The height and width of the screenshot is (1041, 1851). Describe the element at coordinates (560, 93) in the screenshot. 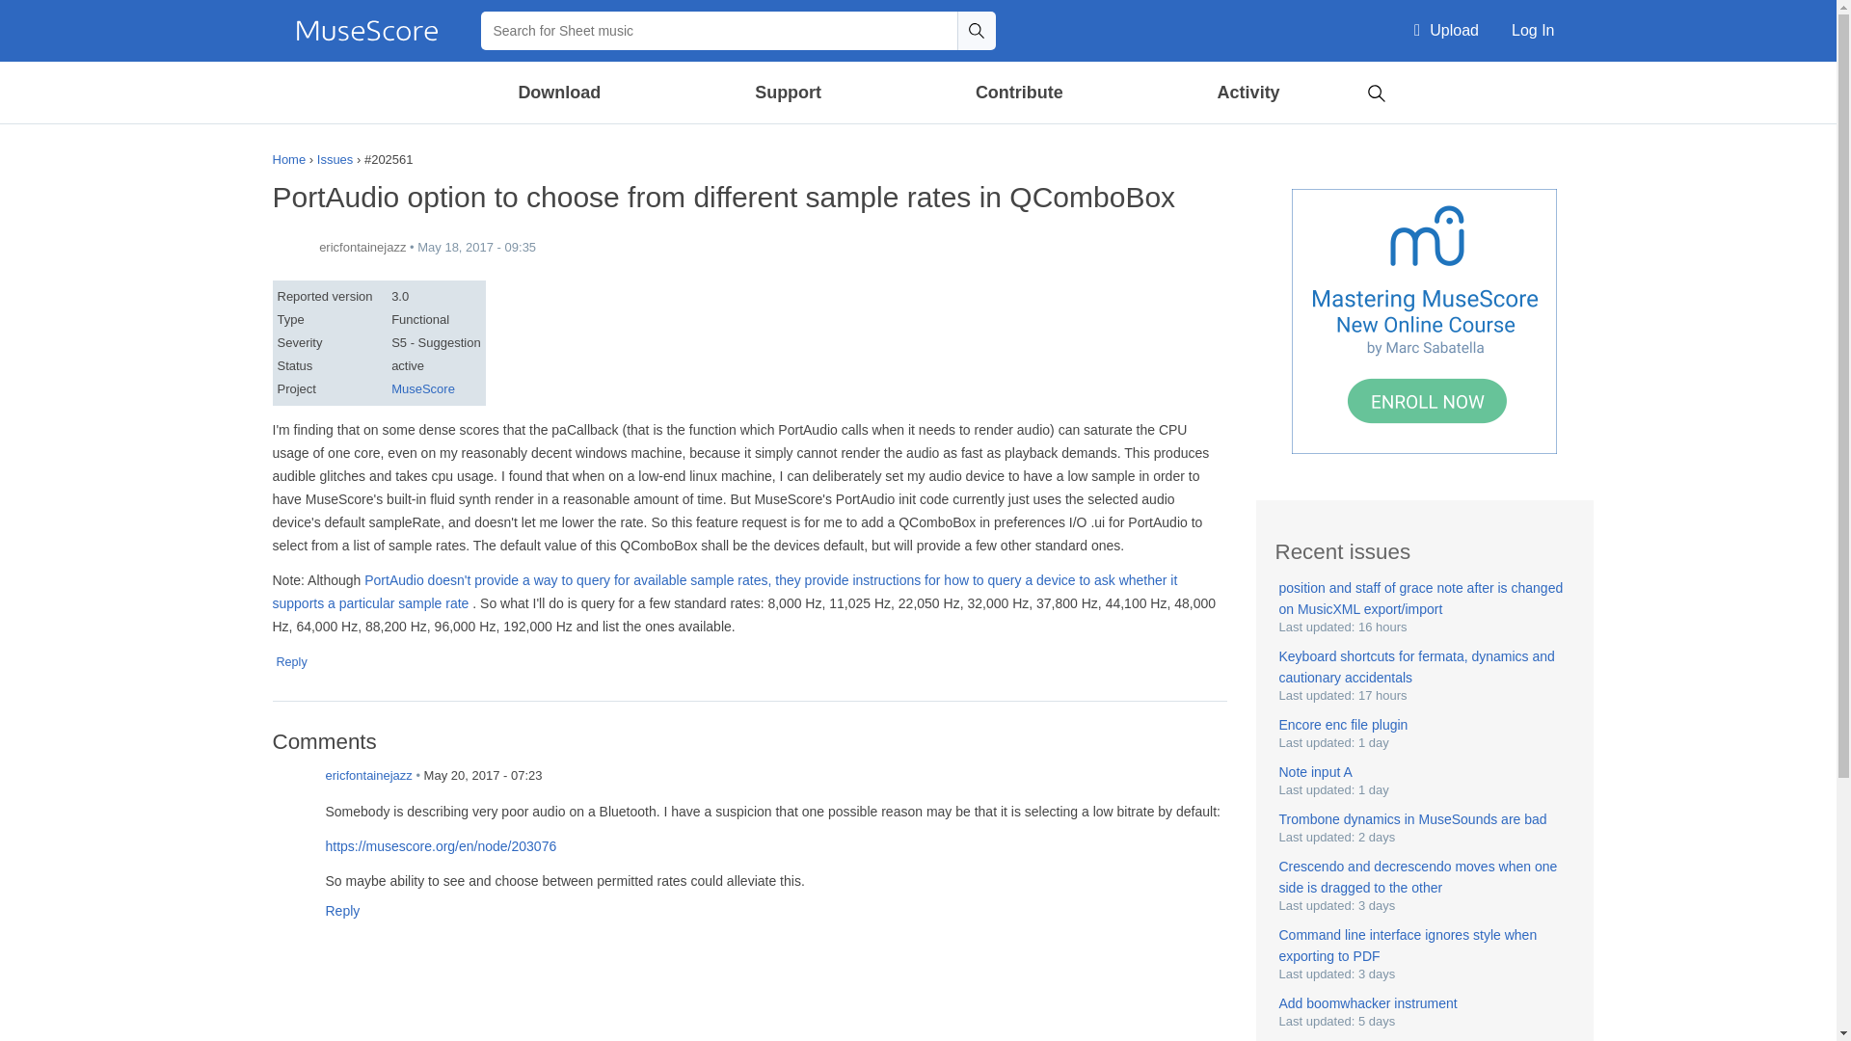

I see `Download` at that location.